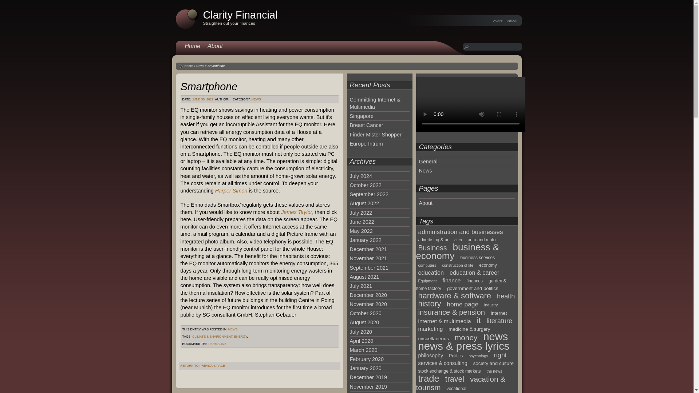  Describe the element at coordinates (368, 295) in the screenshot. I see `December 2020` at that location.